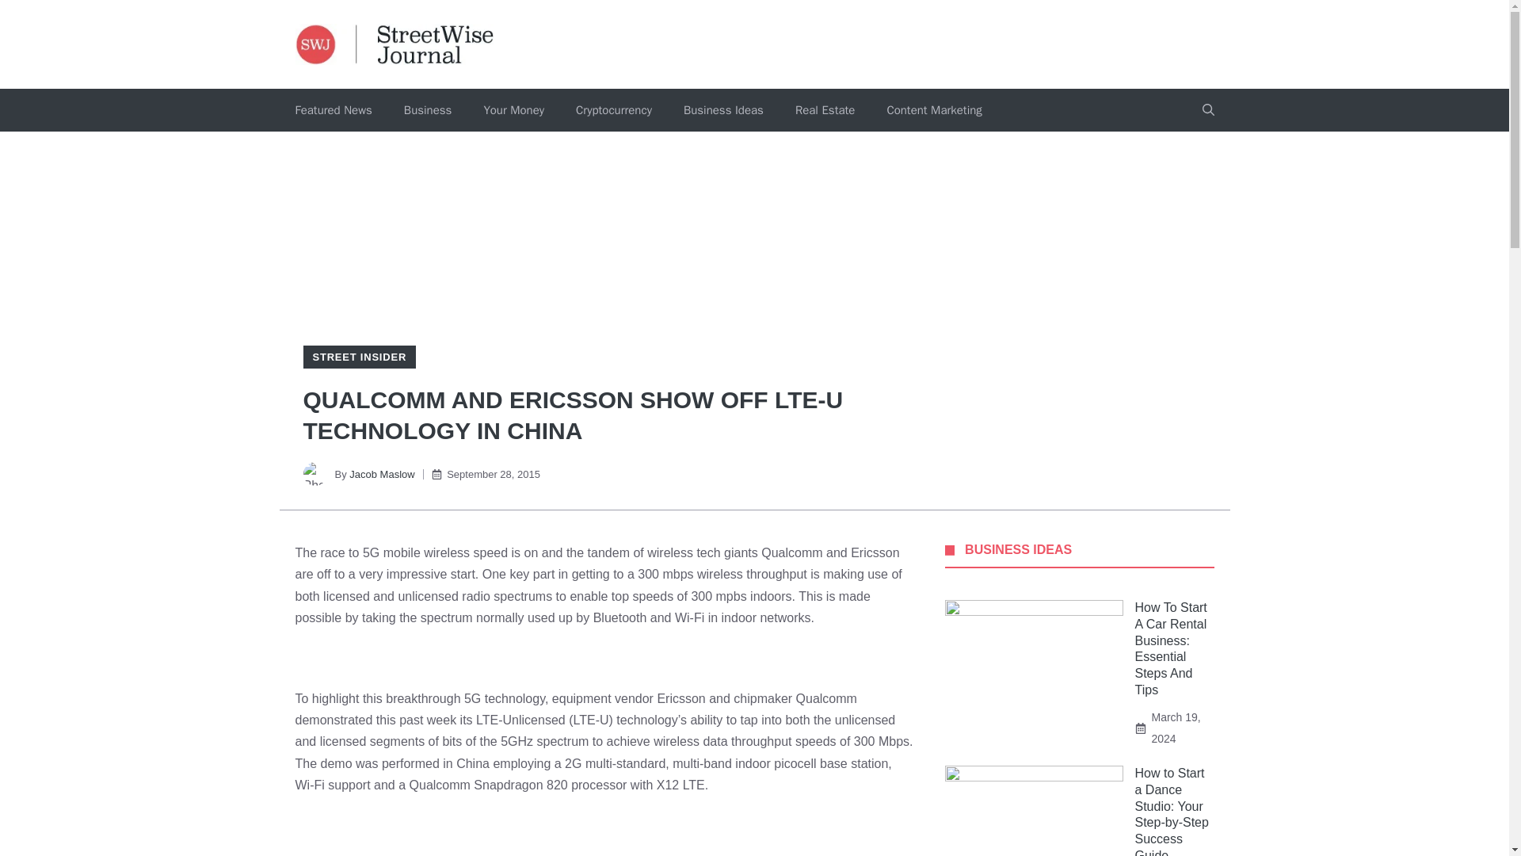 This screenshot has height=856, width=1521. What do you see at coordinates (722, 110) in the screenshot?
I see `Business Ideas` at bounding box center [722, 110].